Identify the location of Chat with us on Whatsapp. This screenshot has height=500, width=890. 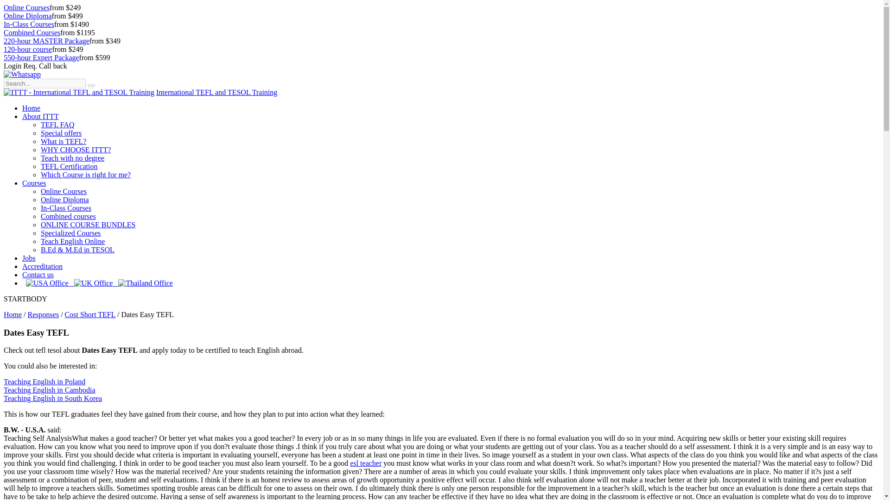
(22, 74).